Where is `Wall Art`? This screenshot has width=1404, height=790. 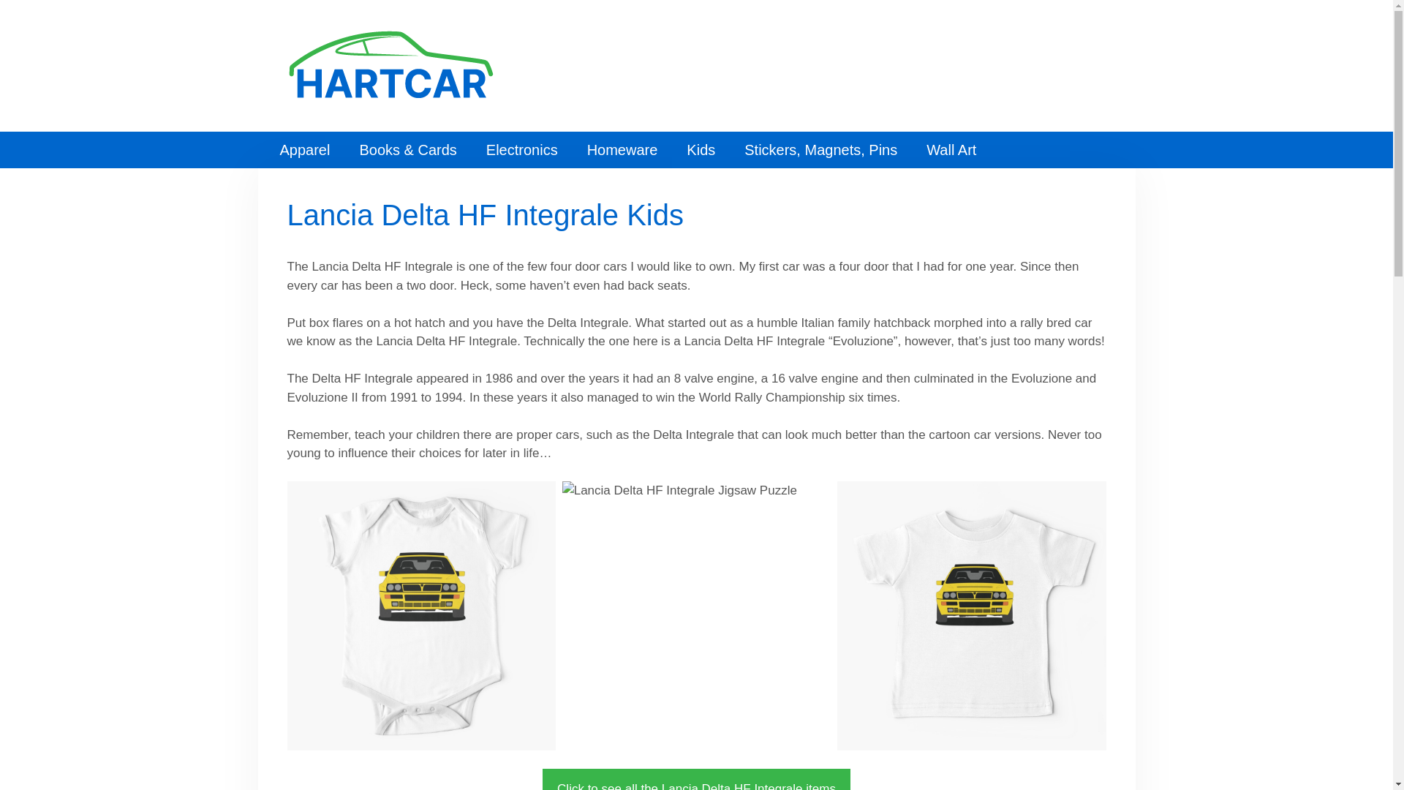 Wall Art is located at coordinates (951, 150).